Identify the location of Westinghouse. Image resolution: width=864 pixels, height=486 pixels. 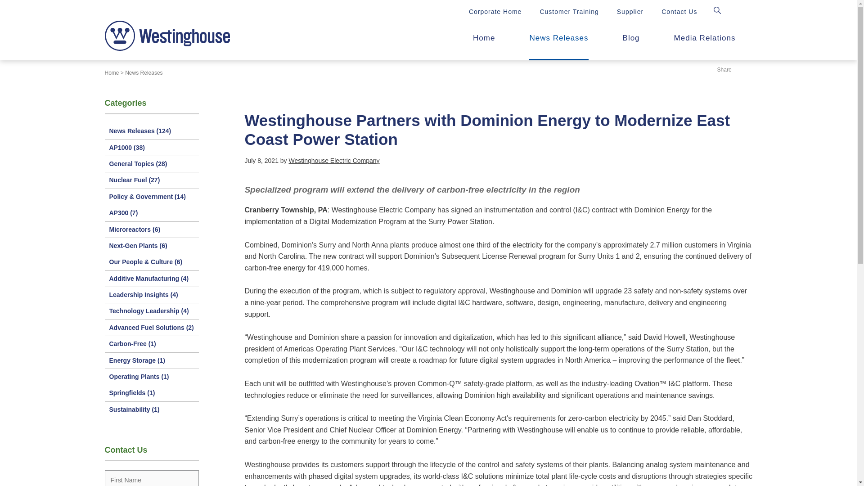
(167, 36).